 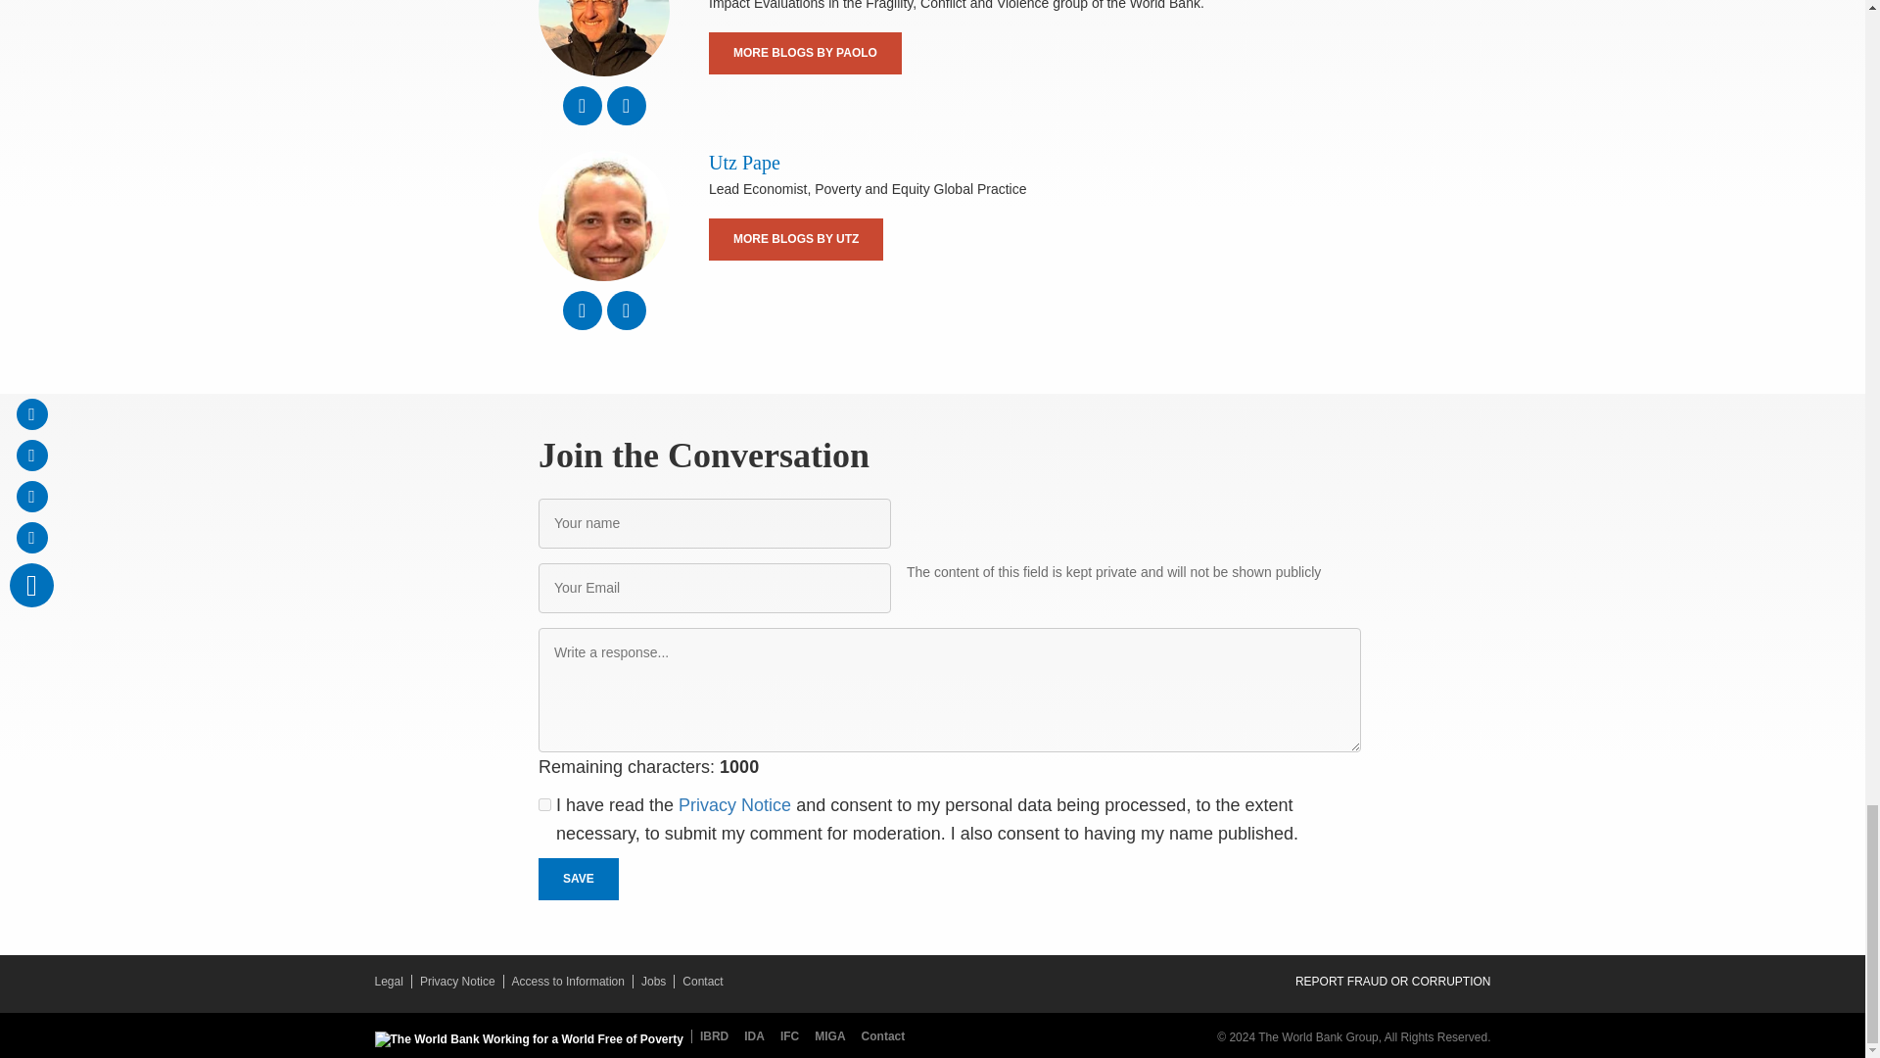 What do you see at coordinates (714, 1035) in the screenshot?
I see `IBRD` at bounding box center [714, 1035].